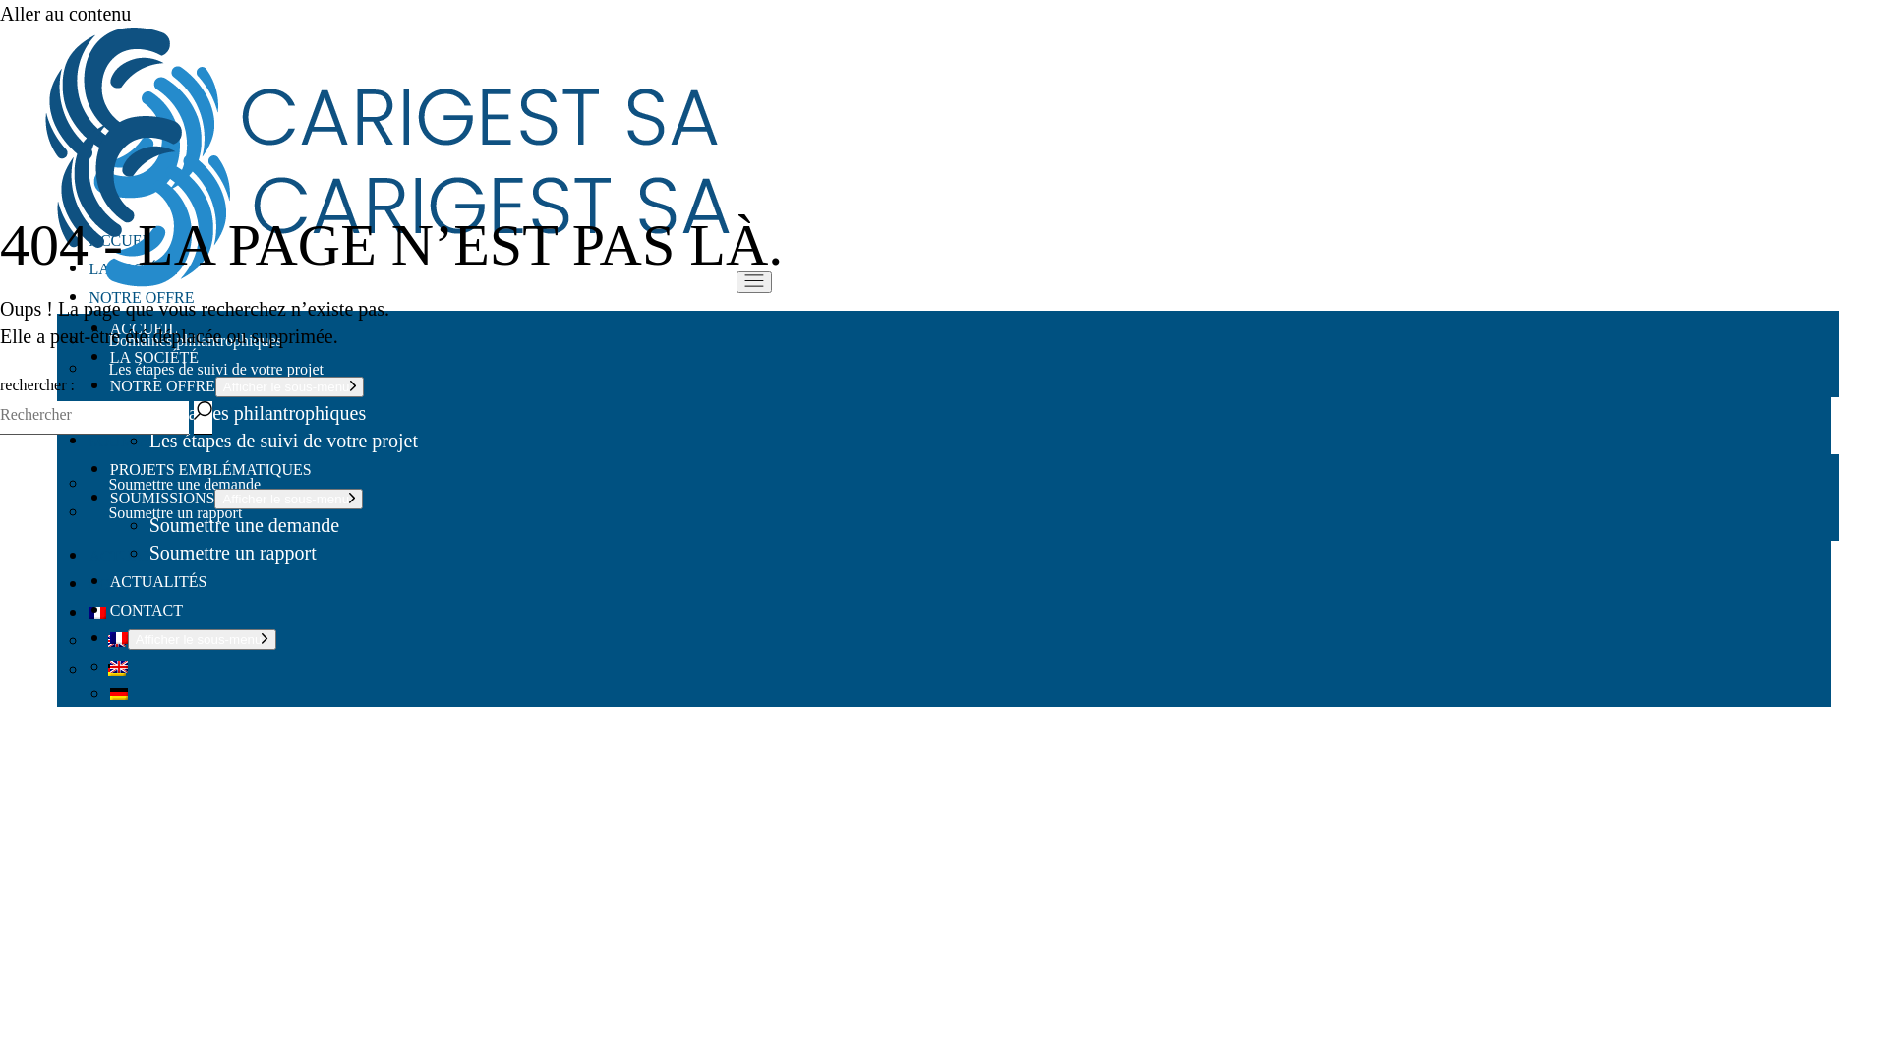  What do you see at coordinates (175, 513) in the screenshot?
I see `Soumettre un rapport` at bounding box center [175, 513].